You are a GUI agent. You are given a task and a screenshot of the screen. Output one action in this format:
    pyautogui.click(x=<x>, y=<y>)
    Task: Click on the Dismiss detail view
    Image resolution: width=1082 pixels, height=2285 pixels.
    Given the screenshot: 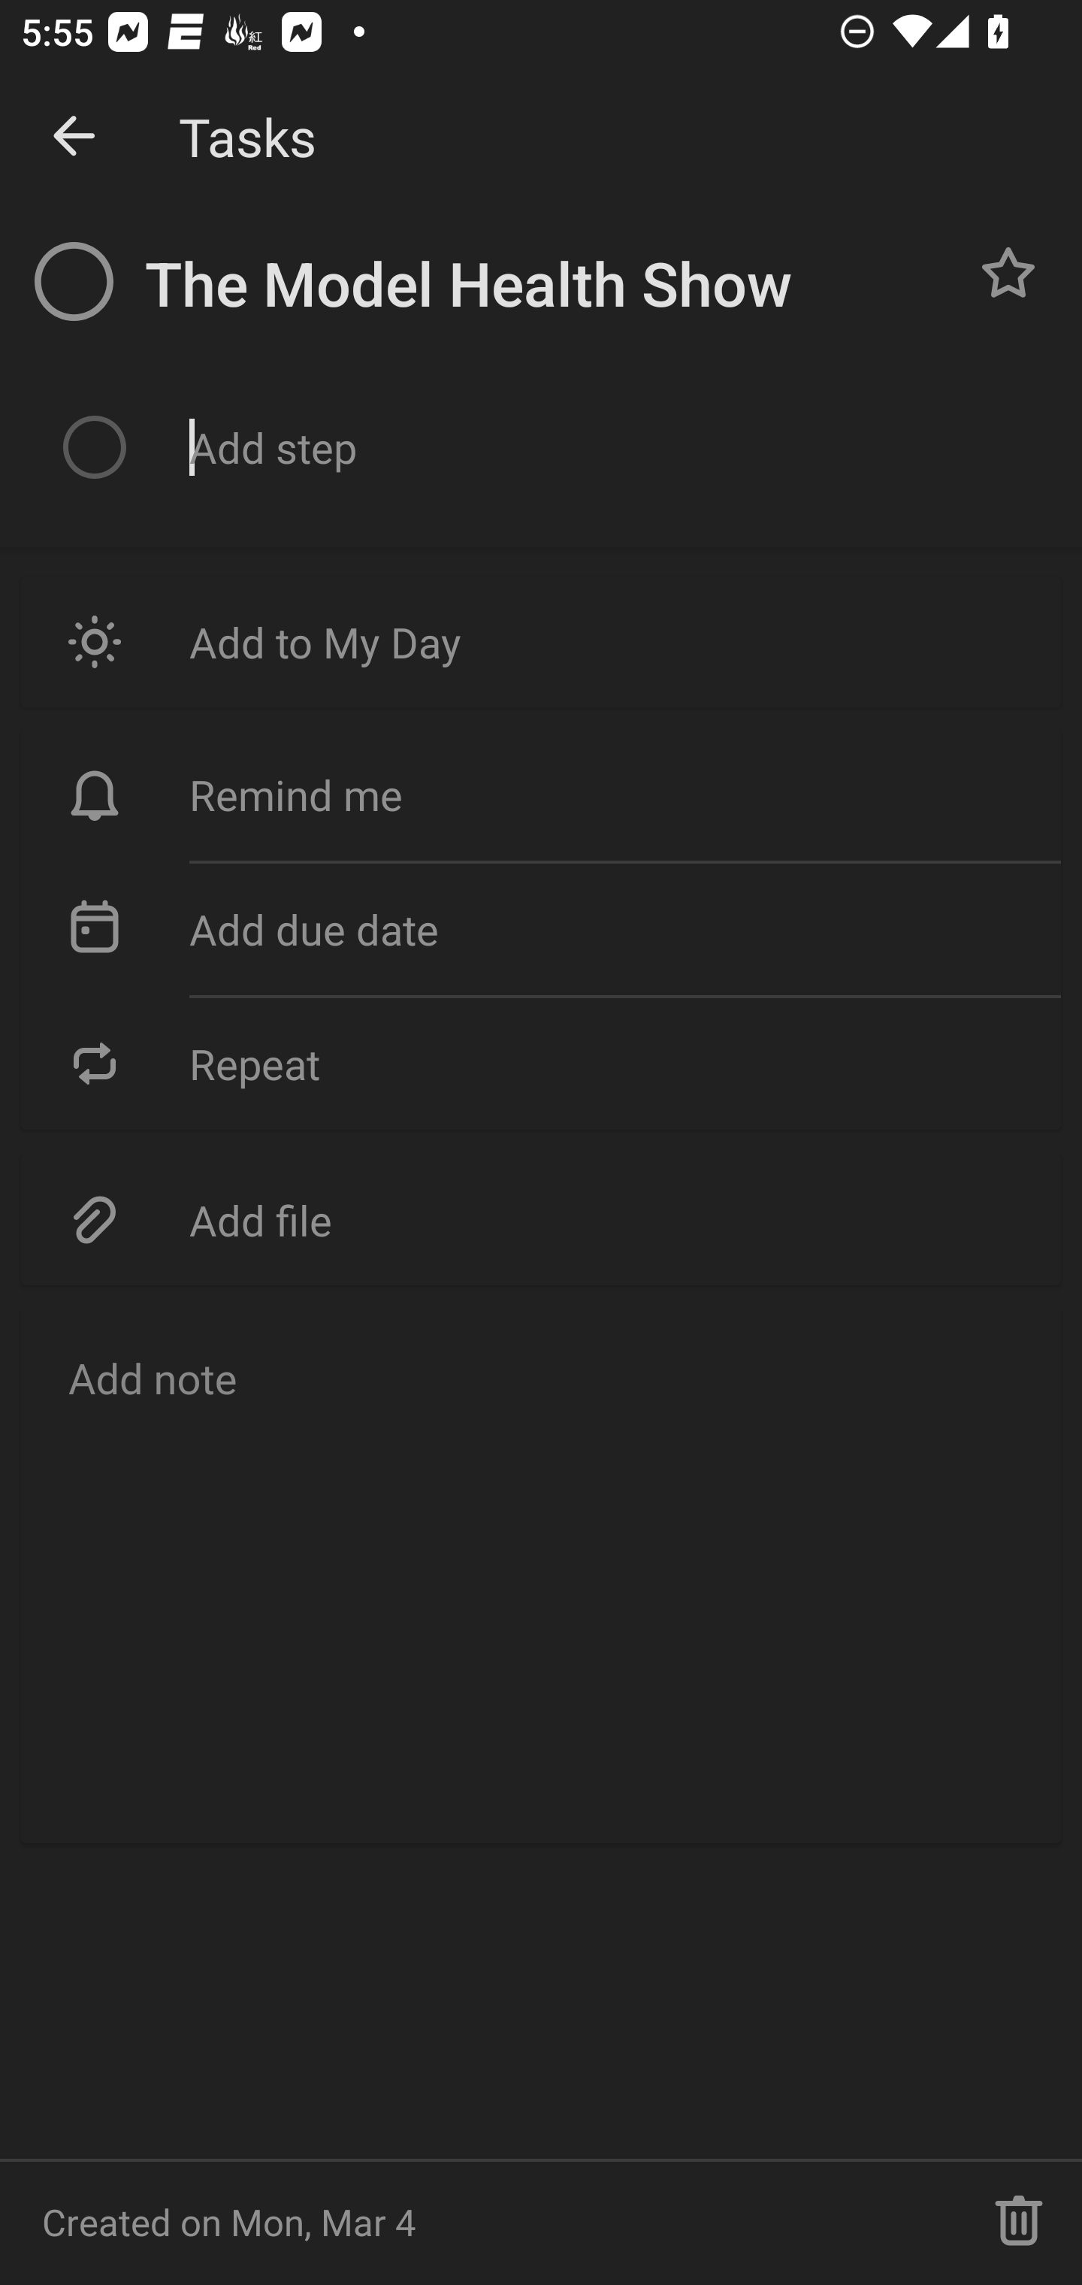 What is the action you would take?
    pyautogui.click(x=74, y=137)
    